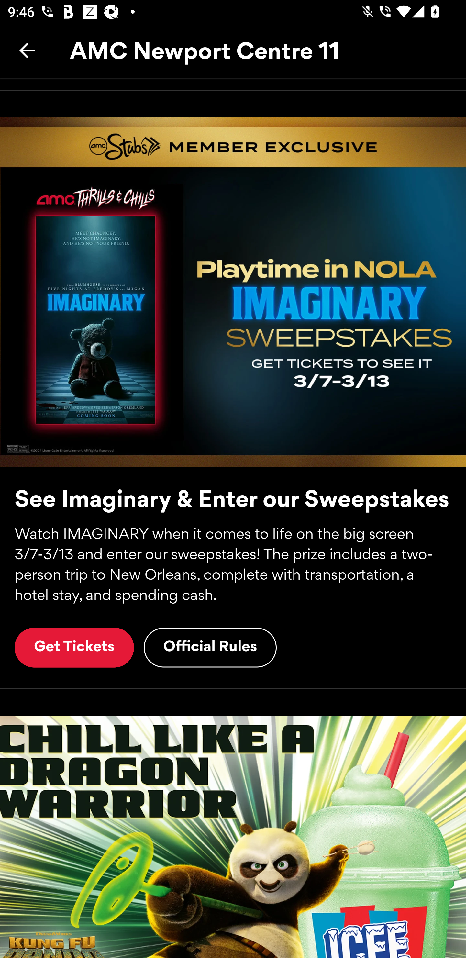 This screenshot has width=466, height=958. What do you see at coordinates (27, 50) in the screenshot?
I see `Back` at bounding box center [27, 50].